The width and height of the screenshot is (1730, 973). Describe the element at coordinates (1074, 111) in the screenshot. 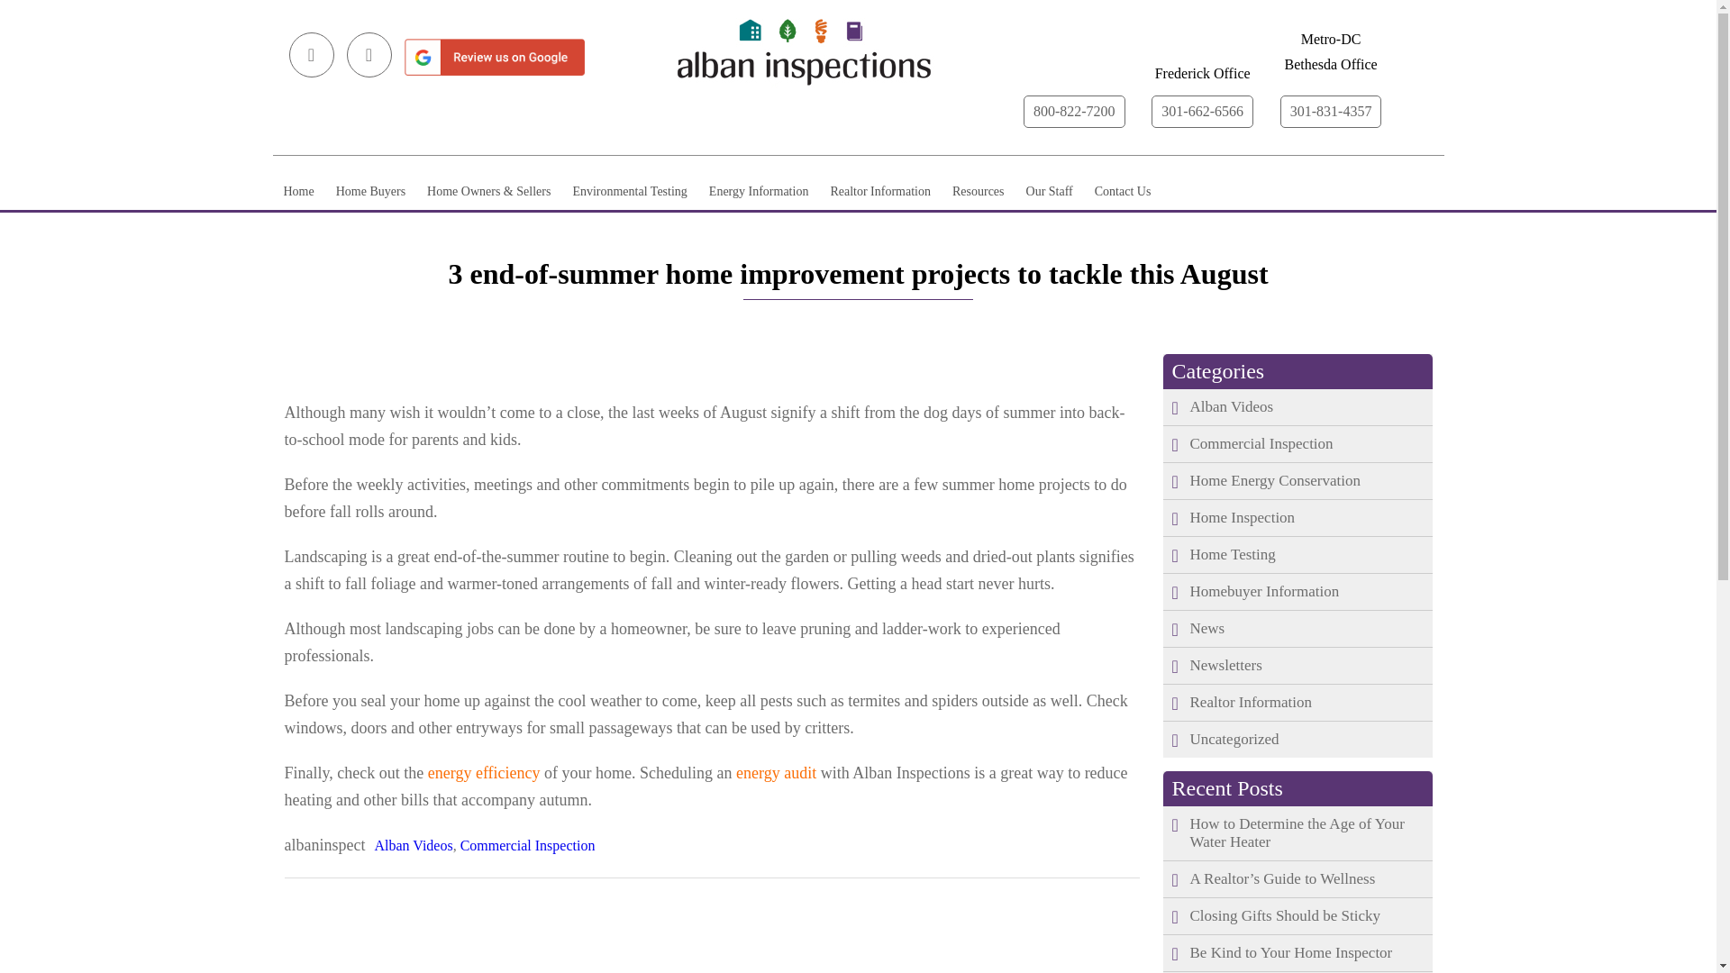

I see `800-822-7200` at that location.